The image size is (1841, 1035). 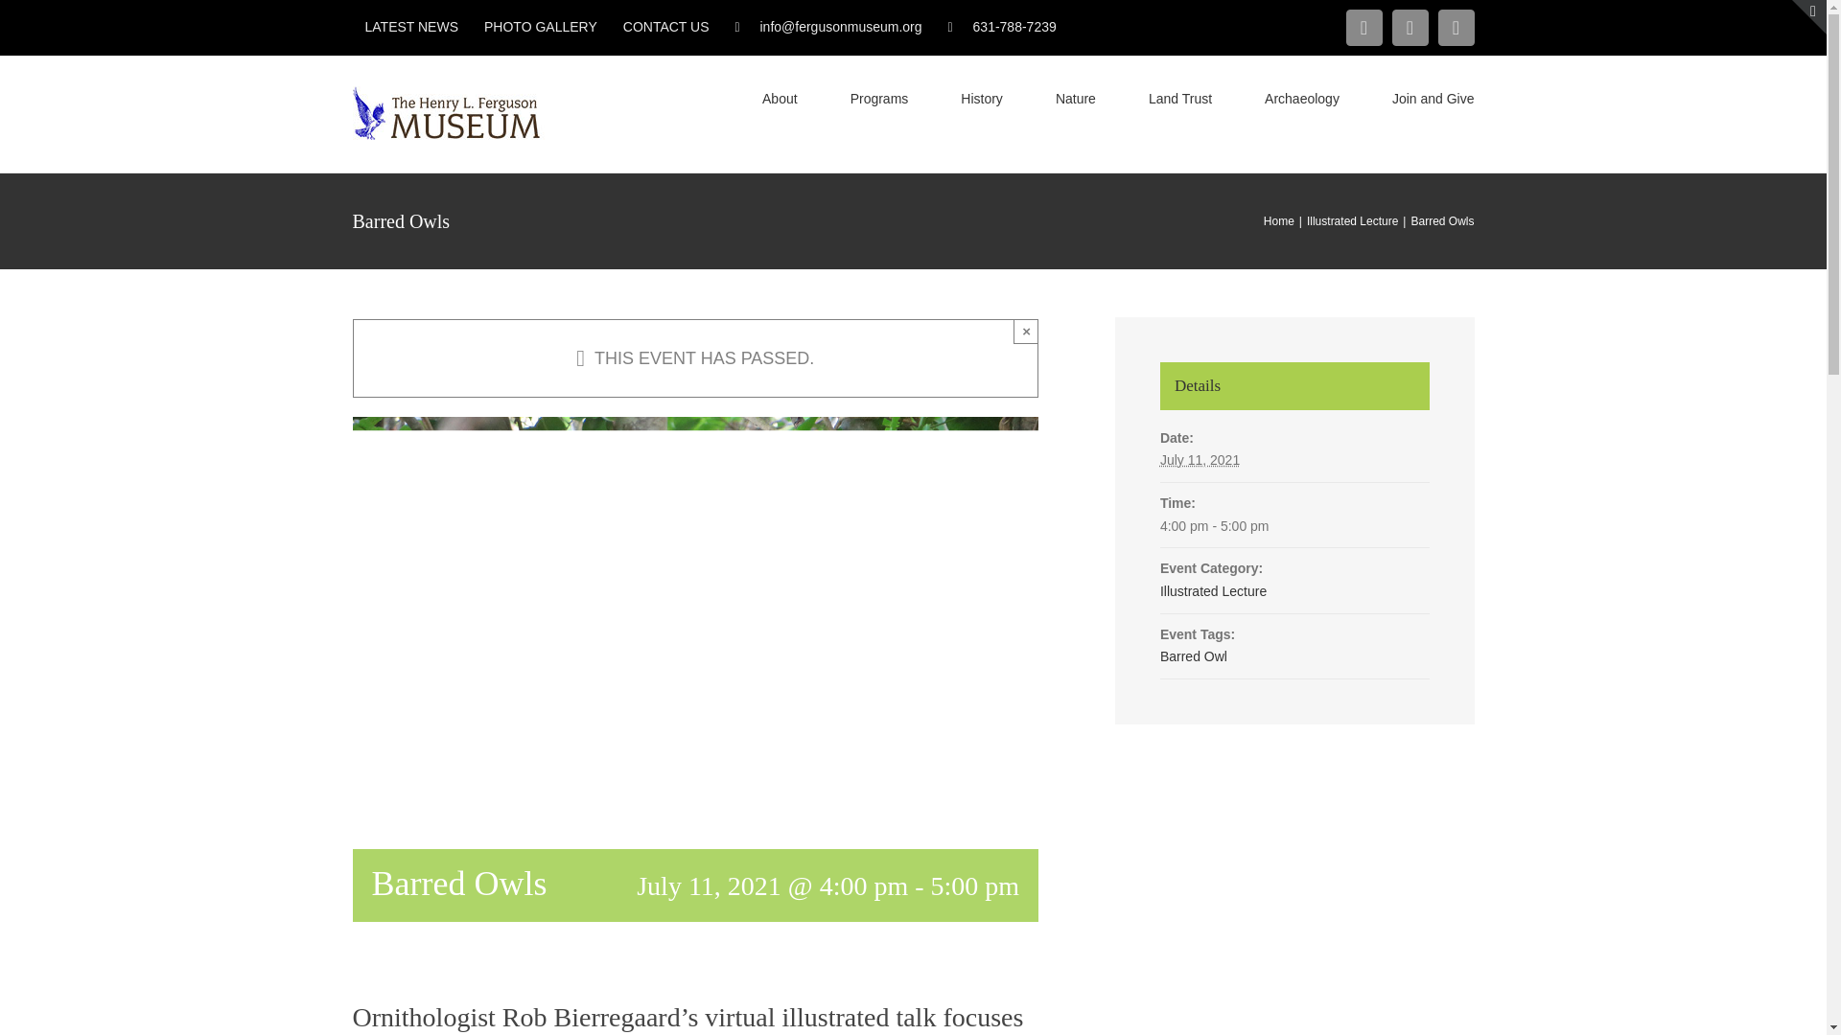 What do you see at coordinates (1363, 27) in the screenshot?
I see `Facebook` at bounding box center [1363, 27].